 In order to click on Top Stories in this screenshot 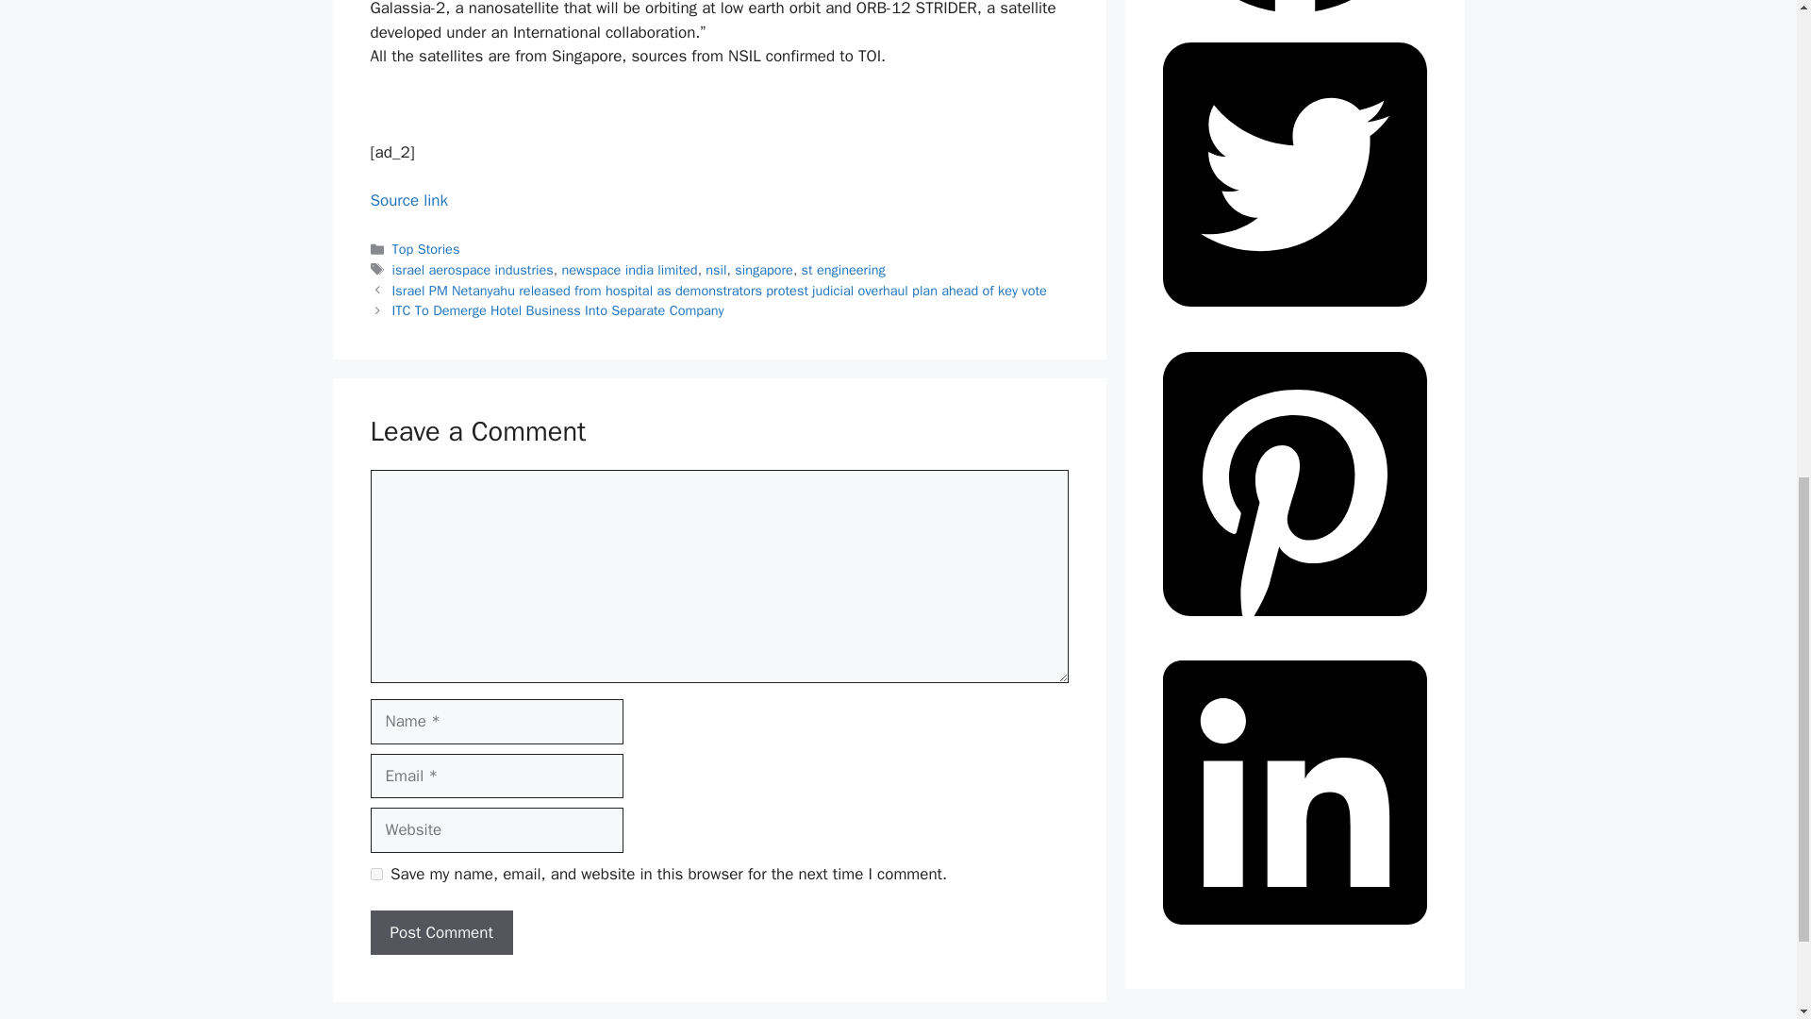, I will do `click(426, 249)`.